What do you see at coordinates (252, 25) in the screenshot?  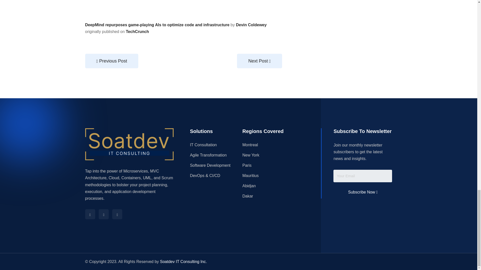 I see `Devin Coldewey` at bounding box center [252, 25].